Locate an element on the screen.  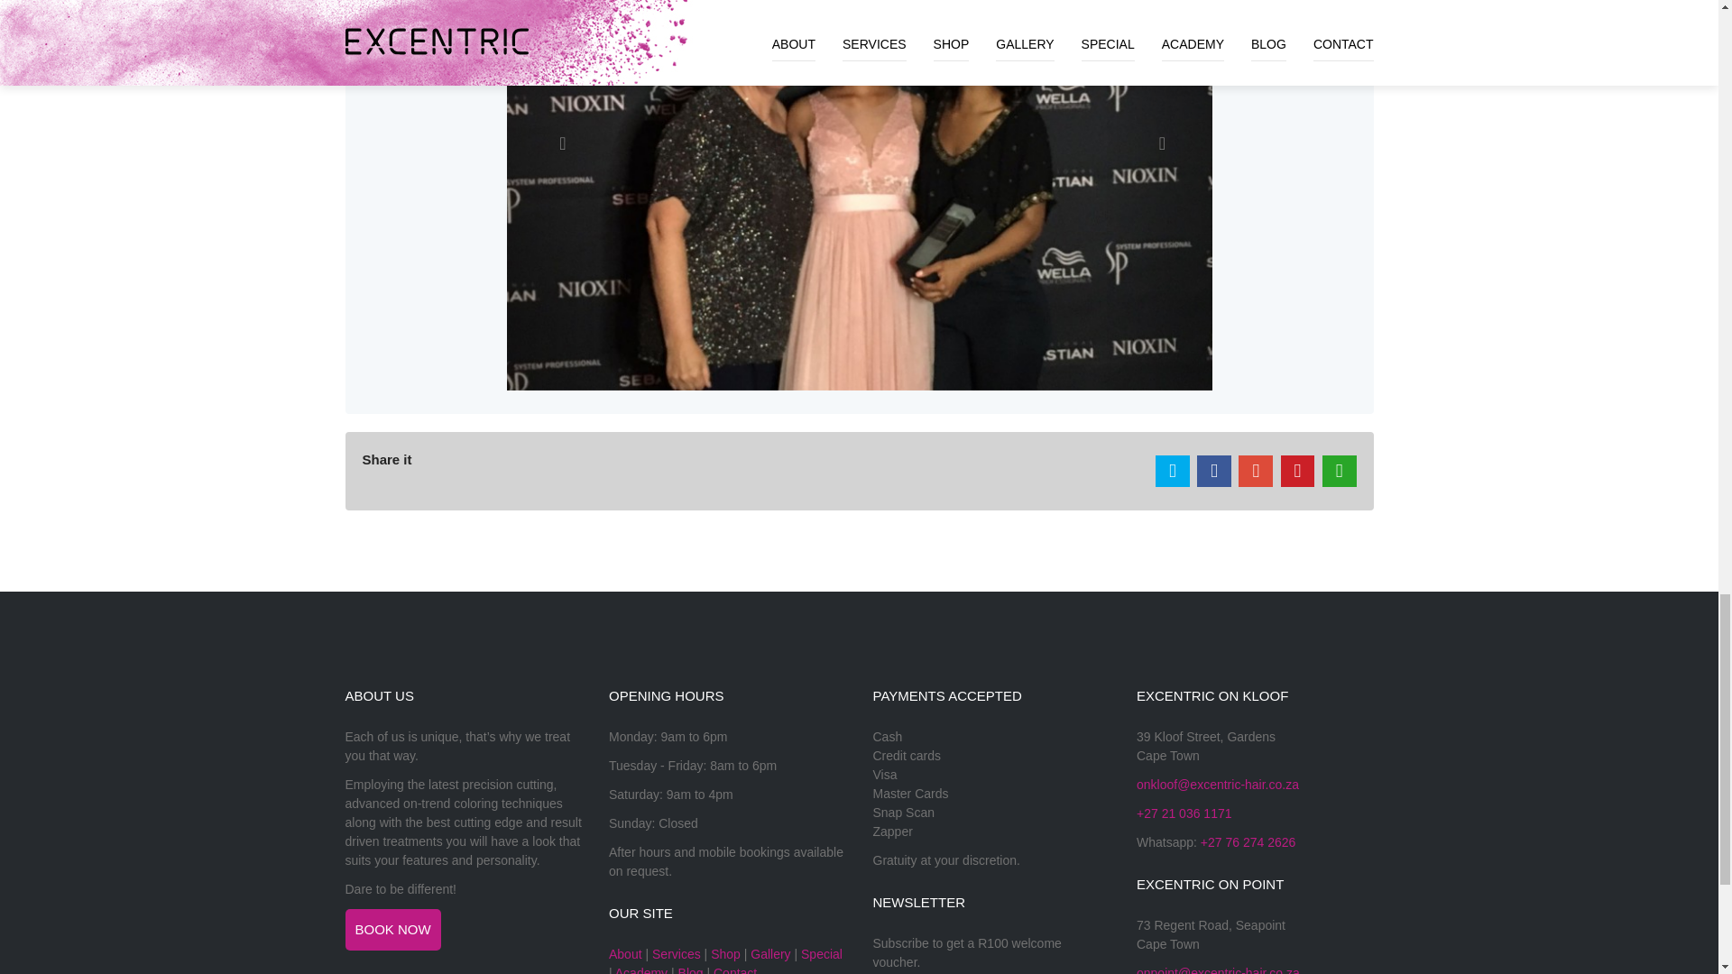
About is located at coordinates (626, 953).